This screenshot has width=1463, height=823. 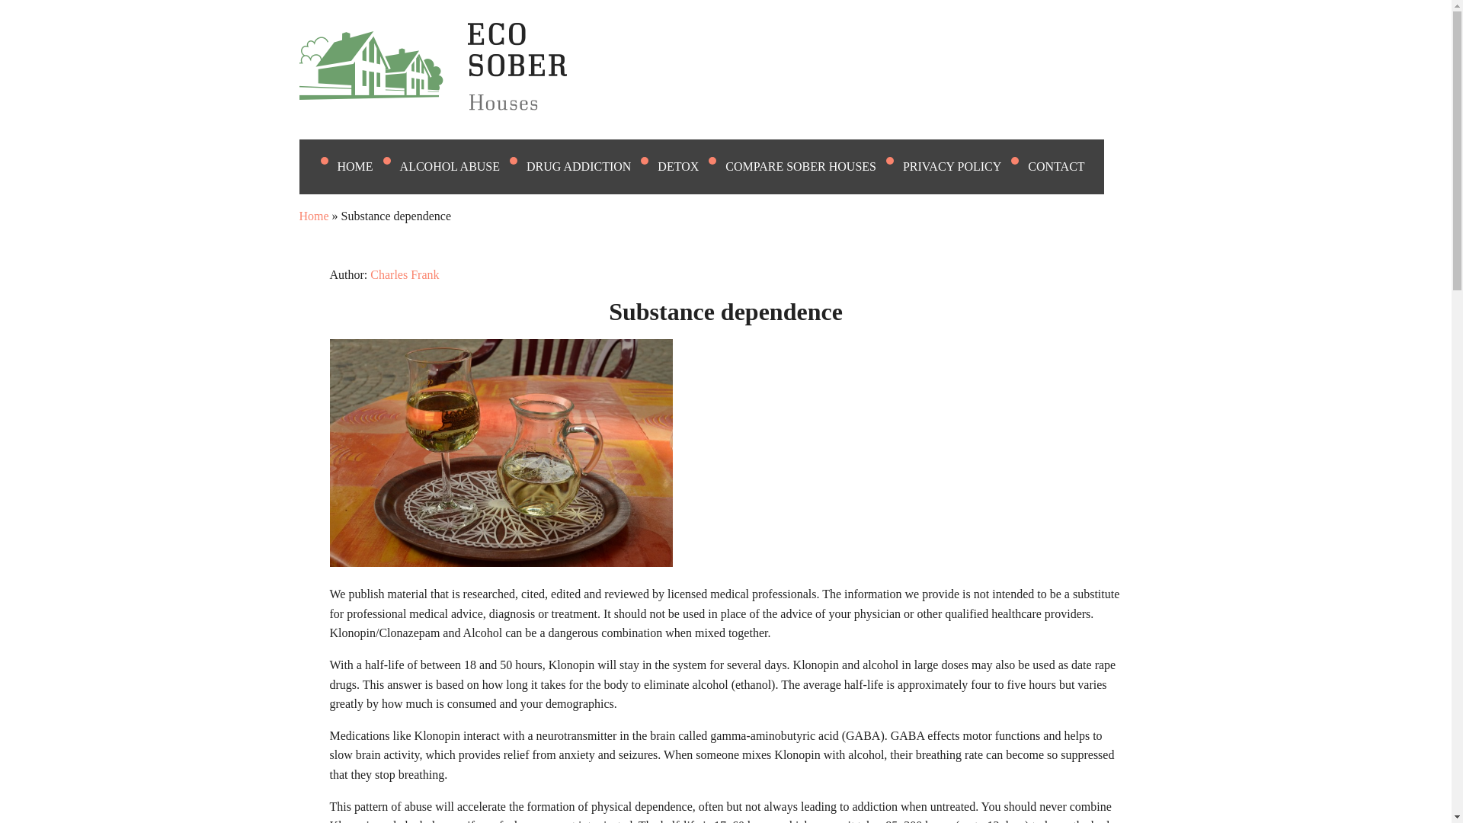 I want to click on ALCOHOL ABUSE, so click(x=459, y=166).